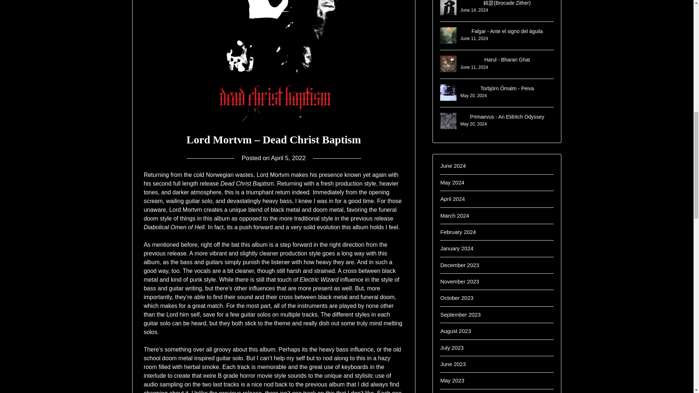 Image resolution: width=699 pixels, height=393 pixels. Describe the element at coordinates (459, 265) in the screenshot. I see `December 2023` at that location.